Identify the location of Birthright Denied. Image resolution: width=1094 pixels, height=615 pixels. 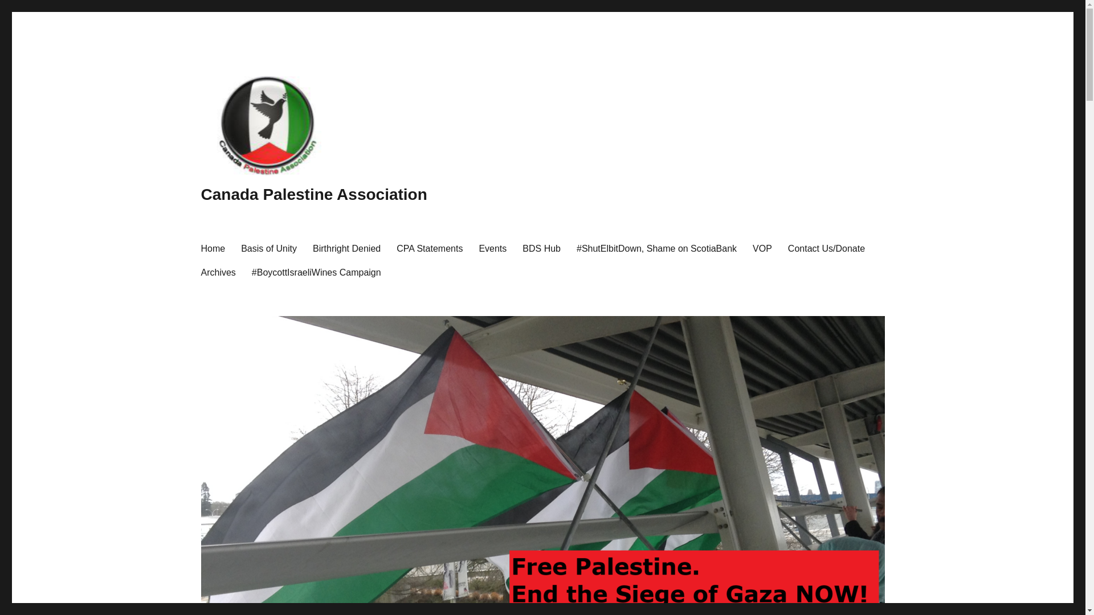
(346, 248).